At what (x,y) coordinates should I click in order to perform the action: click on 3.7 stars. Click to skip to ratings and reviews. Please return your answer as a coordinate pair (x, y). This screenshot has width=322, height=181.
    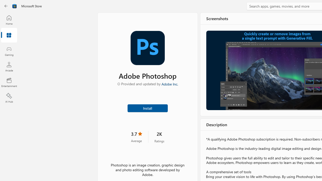
    Looking at the image, I should click on (136, 137).